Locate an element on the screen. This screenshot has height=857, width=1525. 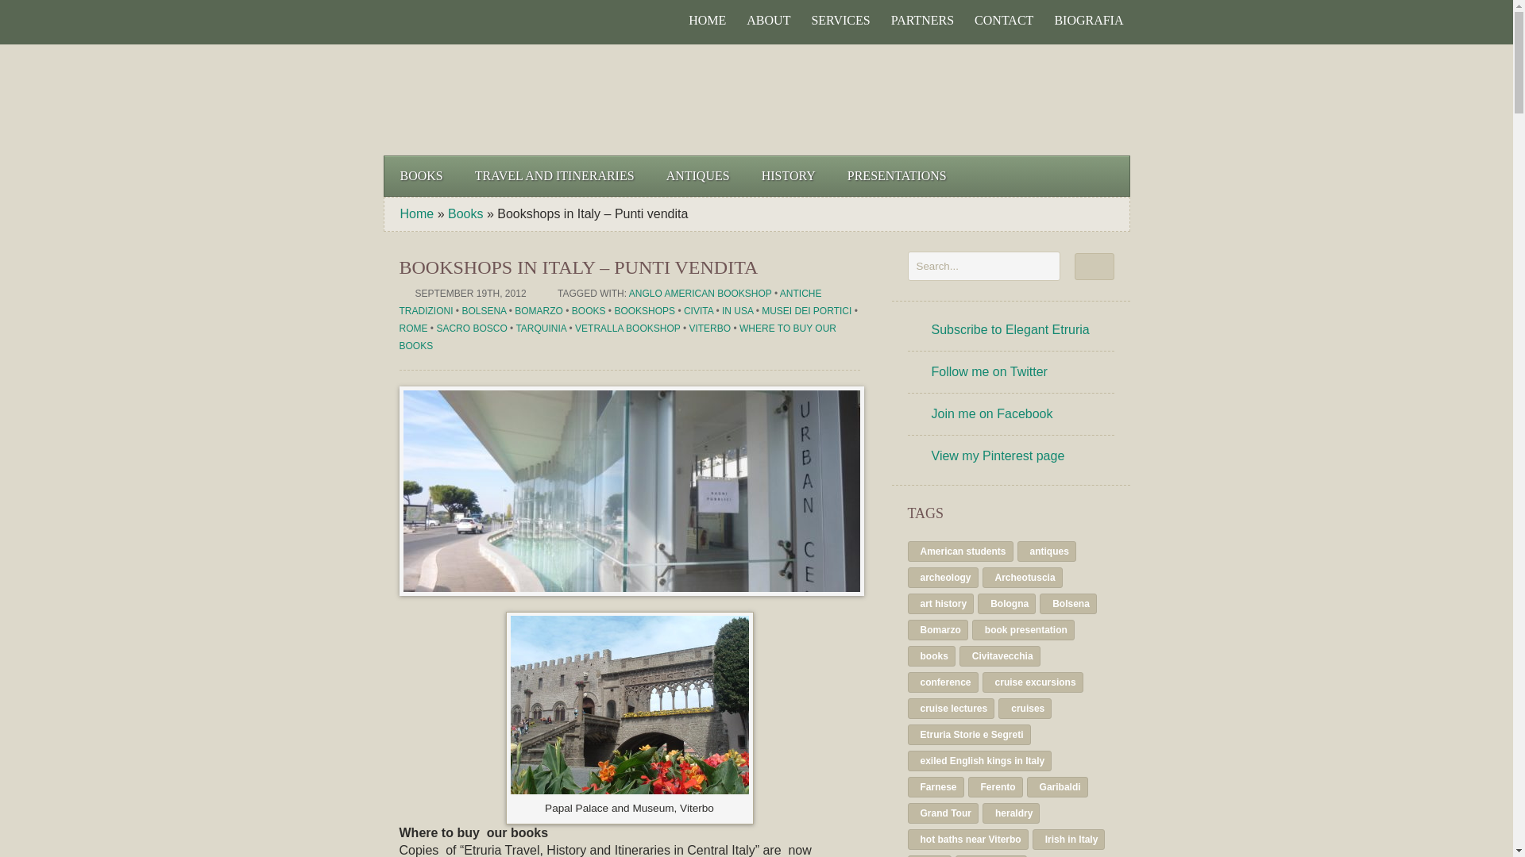
BOLSENA is located at coordinates (484, 310).